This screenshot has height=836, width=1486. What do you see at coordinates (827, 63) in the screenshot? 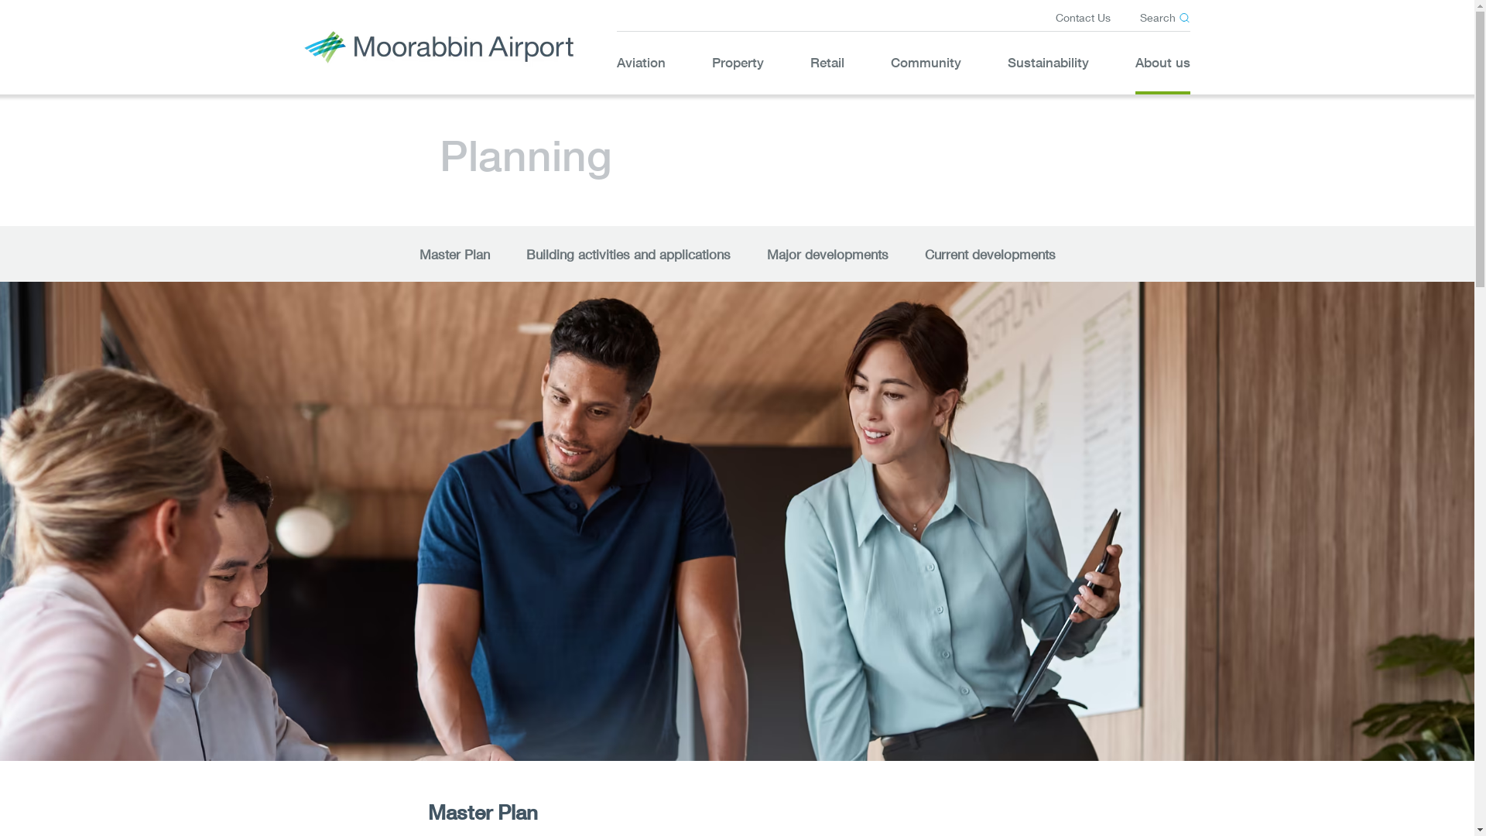
I see `Retail` at bounding box center [827, 63].